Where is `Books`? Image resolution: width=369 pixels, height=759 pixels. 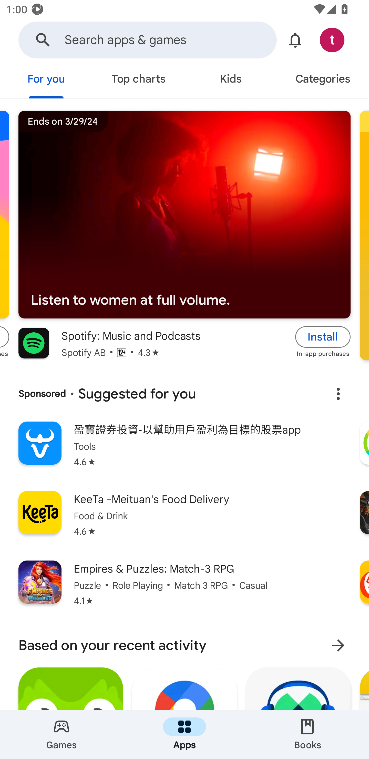
Books is located at coordinates (307, 734).